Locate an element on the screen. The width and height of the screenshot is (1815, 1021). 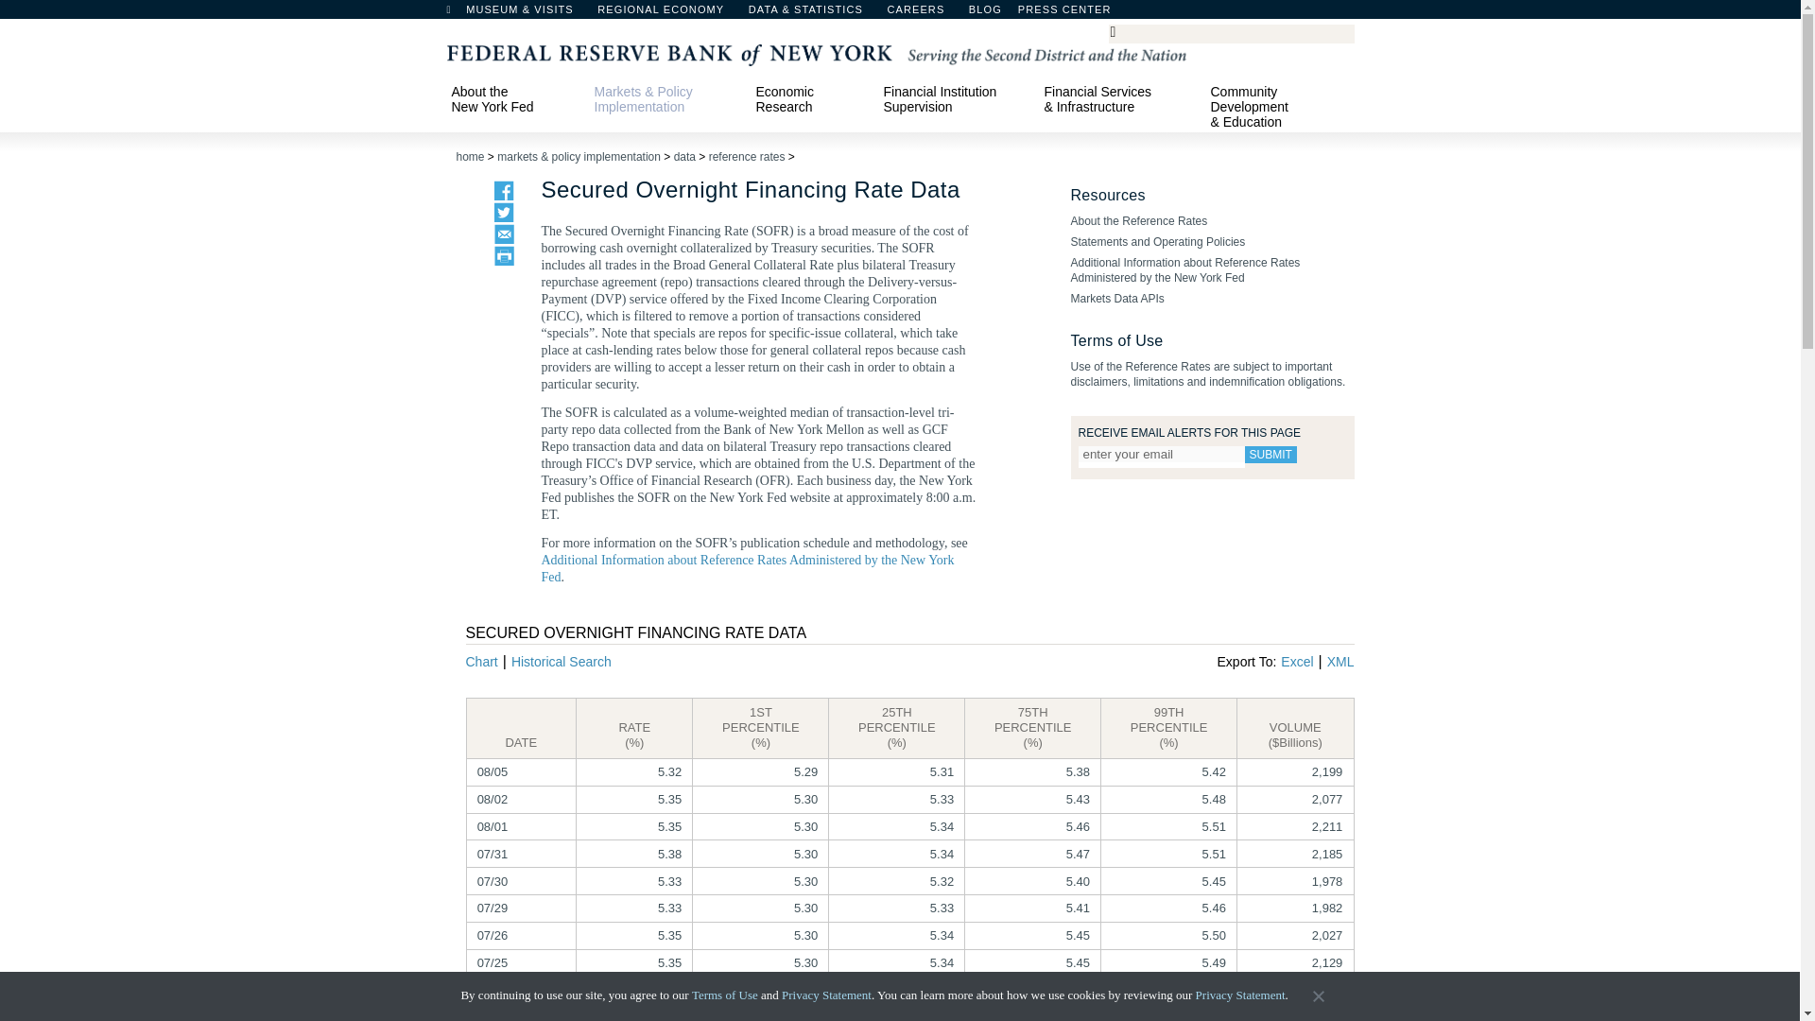
Federal Reserve Bank of New York is located at coordinates (815, 53).